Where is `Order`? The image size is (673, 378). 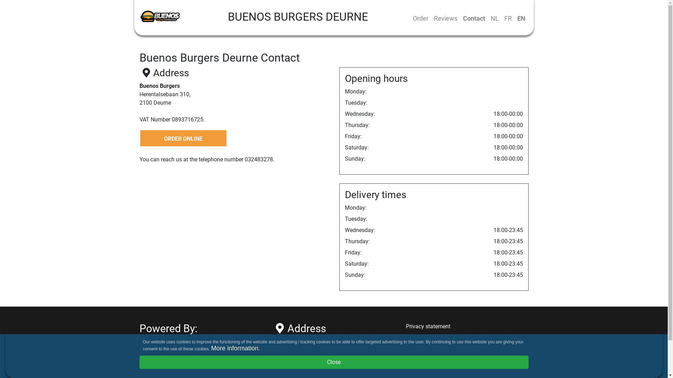
Order is located at coordinates (421, 18).